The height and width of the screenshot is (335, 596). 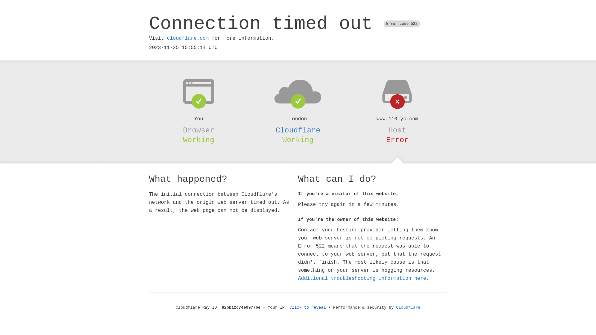 What do you see at coordinates (188, 38) in the screenshot?
I see `cloudflare.com` at bounding box center [188, 38].